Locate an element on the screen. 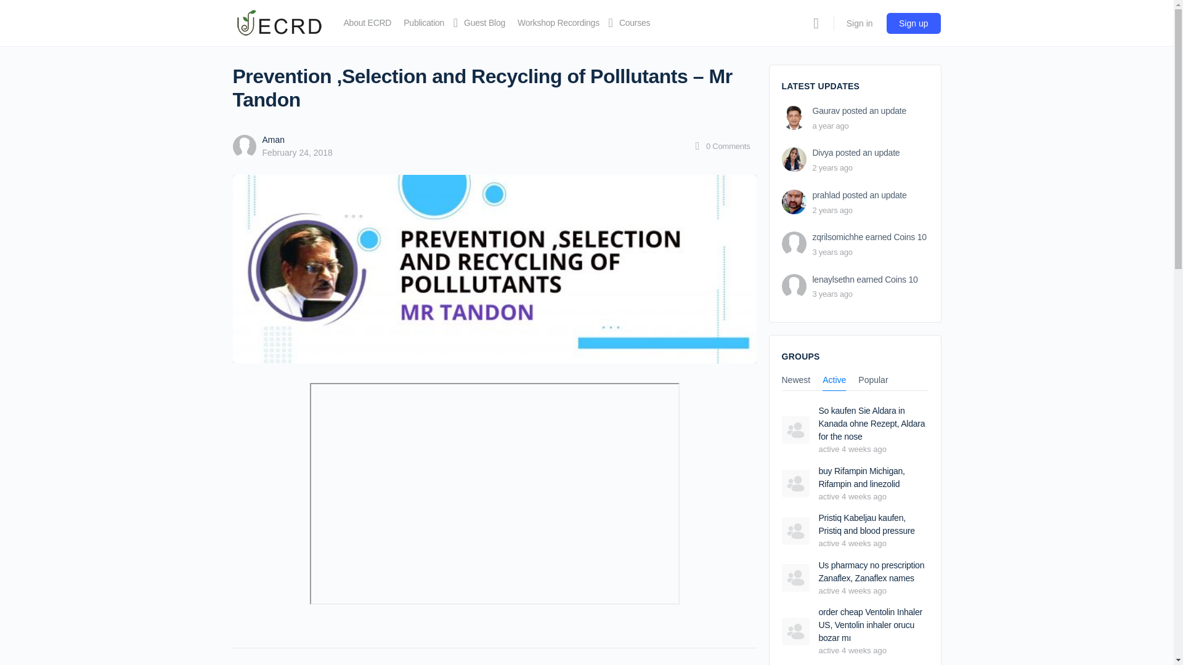  YouTube video player is located at coordinates (494, 494).